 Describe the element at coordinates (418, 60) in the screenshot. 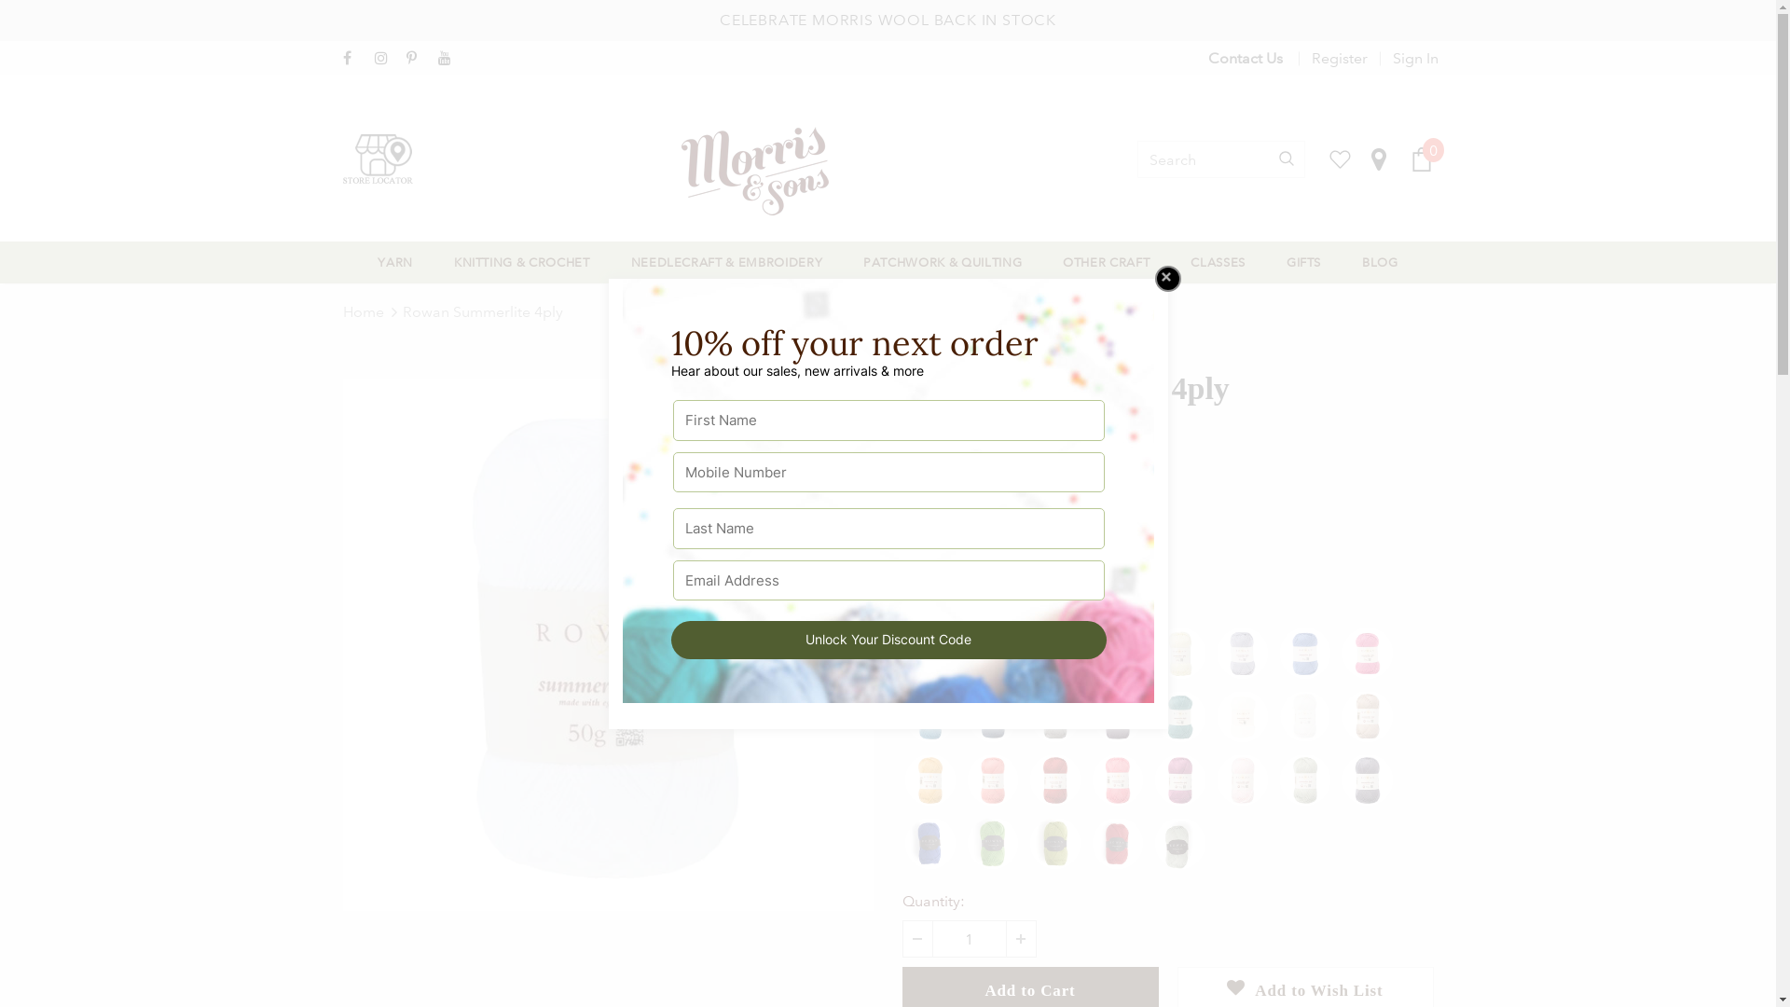

I see `Pinterest` at that location.